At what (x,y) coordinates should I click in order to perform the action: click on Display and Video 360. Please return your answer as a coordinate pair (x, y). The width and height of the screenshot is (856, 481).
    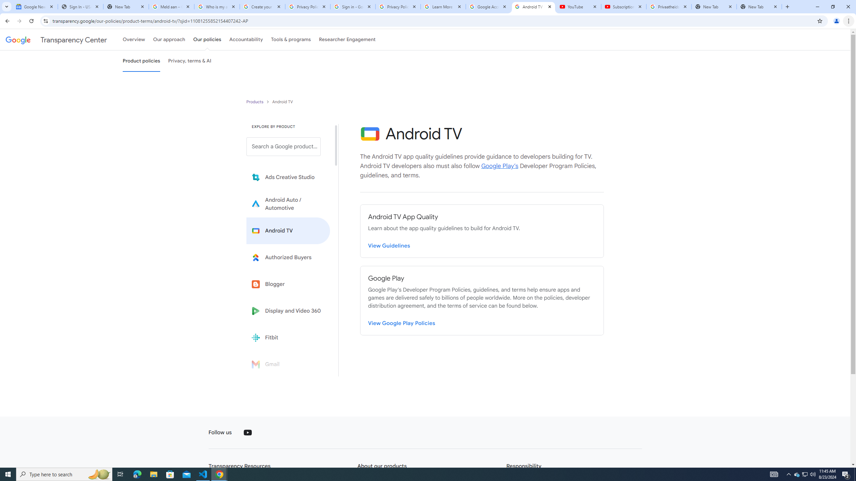
    Looking at the image, I should click on (288, 311).